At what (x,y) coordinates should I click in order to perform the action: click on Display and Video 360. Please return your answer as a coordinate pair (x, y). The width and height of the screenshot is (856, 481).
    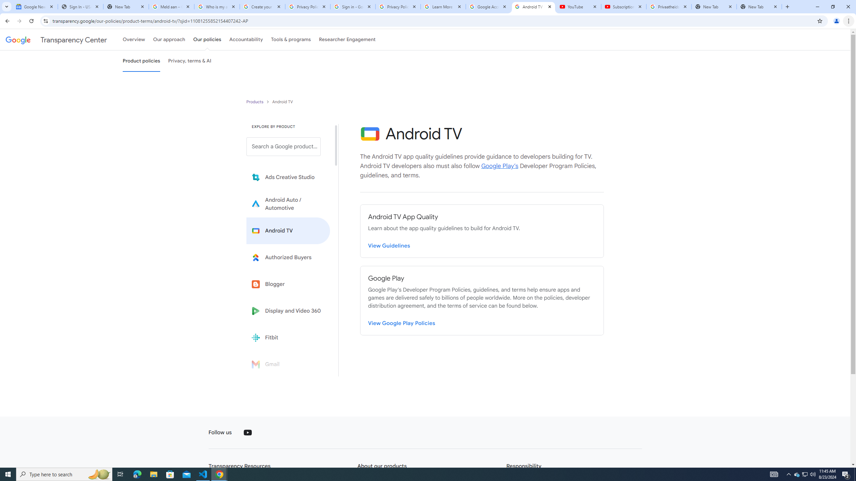
    Looking at the image, I should click on (288, 311).